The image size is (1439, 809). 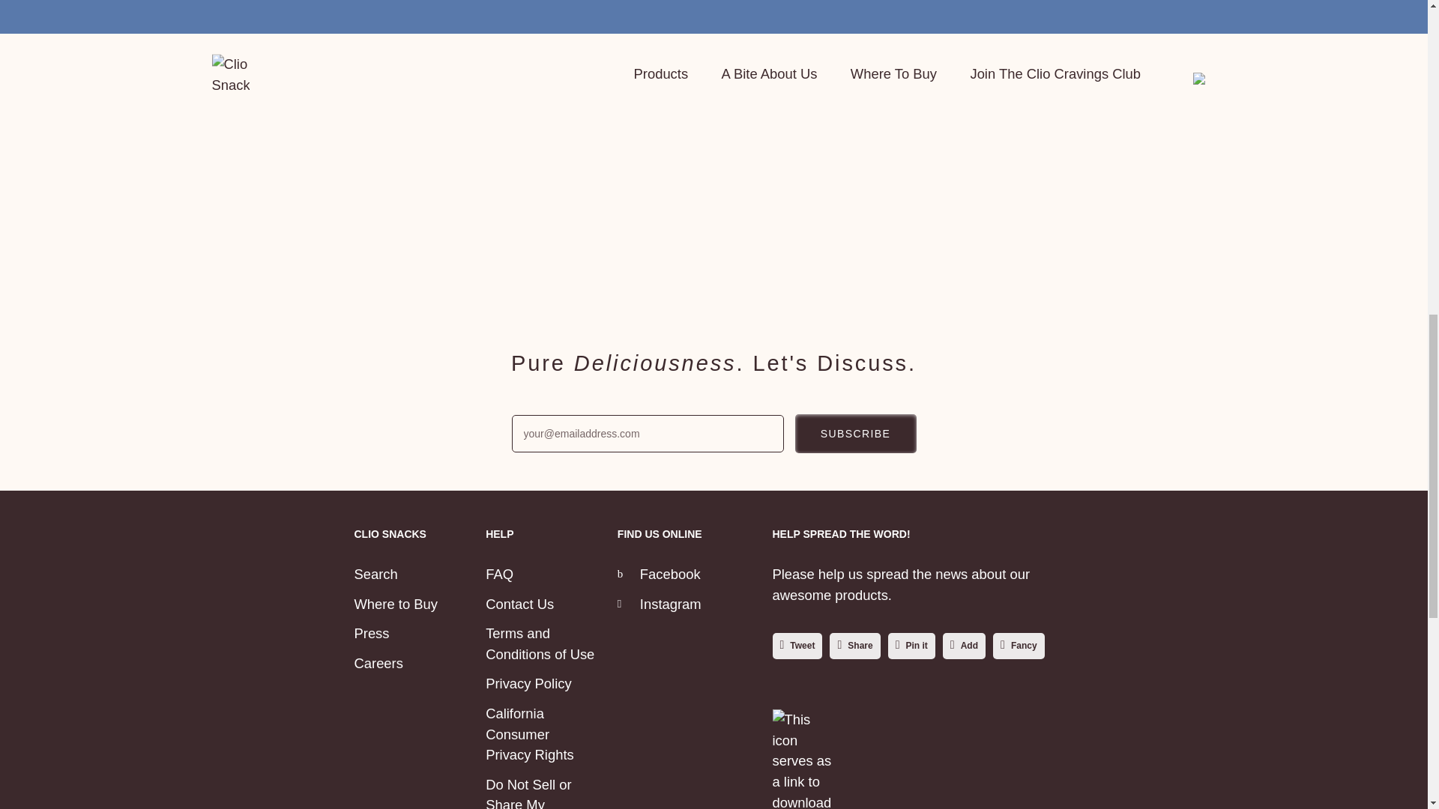 I want to click on Where to Buy, so click(x=396, y=604).